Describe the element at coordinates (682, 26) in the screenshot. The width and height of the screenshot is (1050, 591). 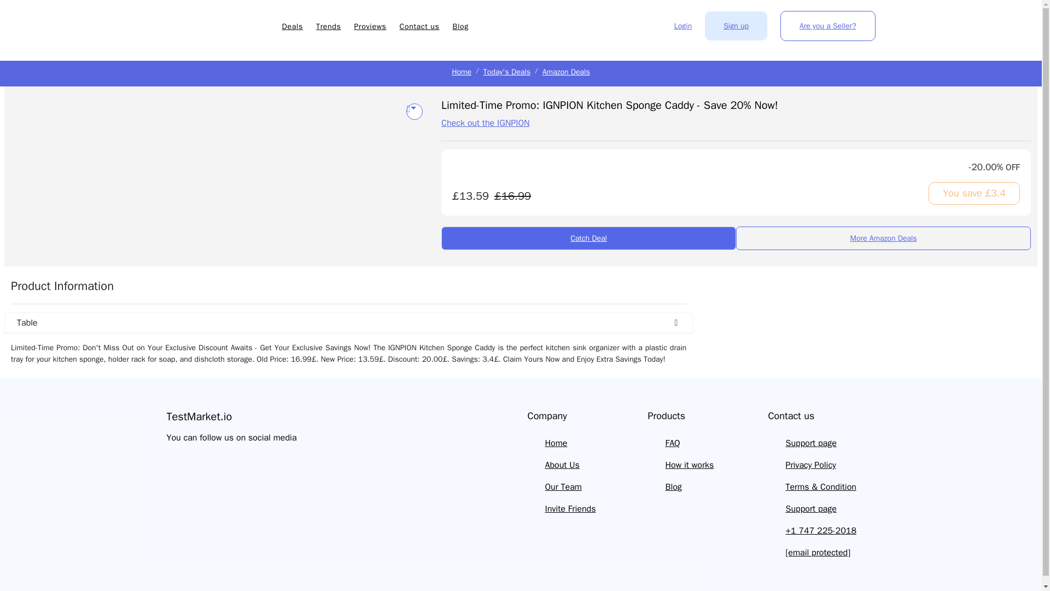
I see `Login` at that location.